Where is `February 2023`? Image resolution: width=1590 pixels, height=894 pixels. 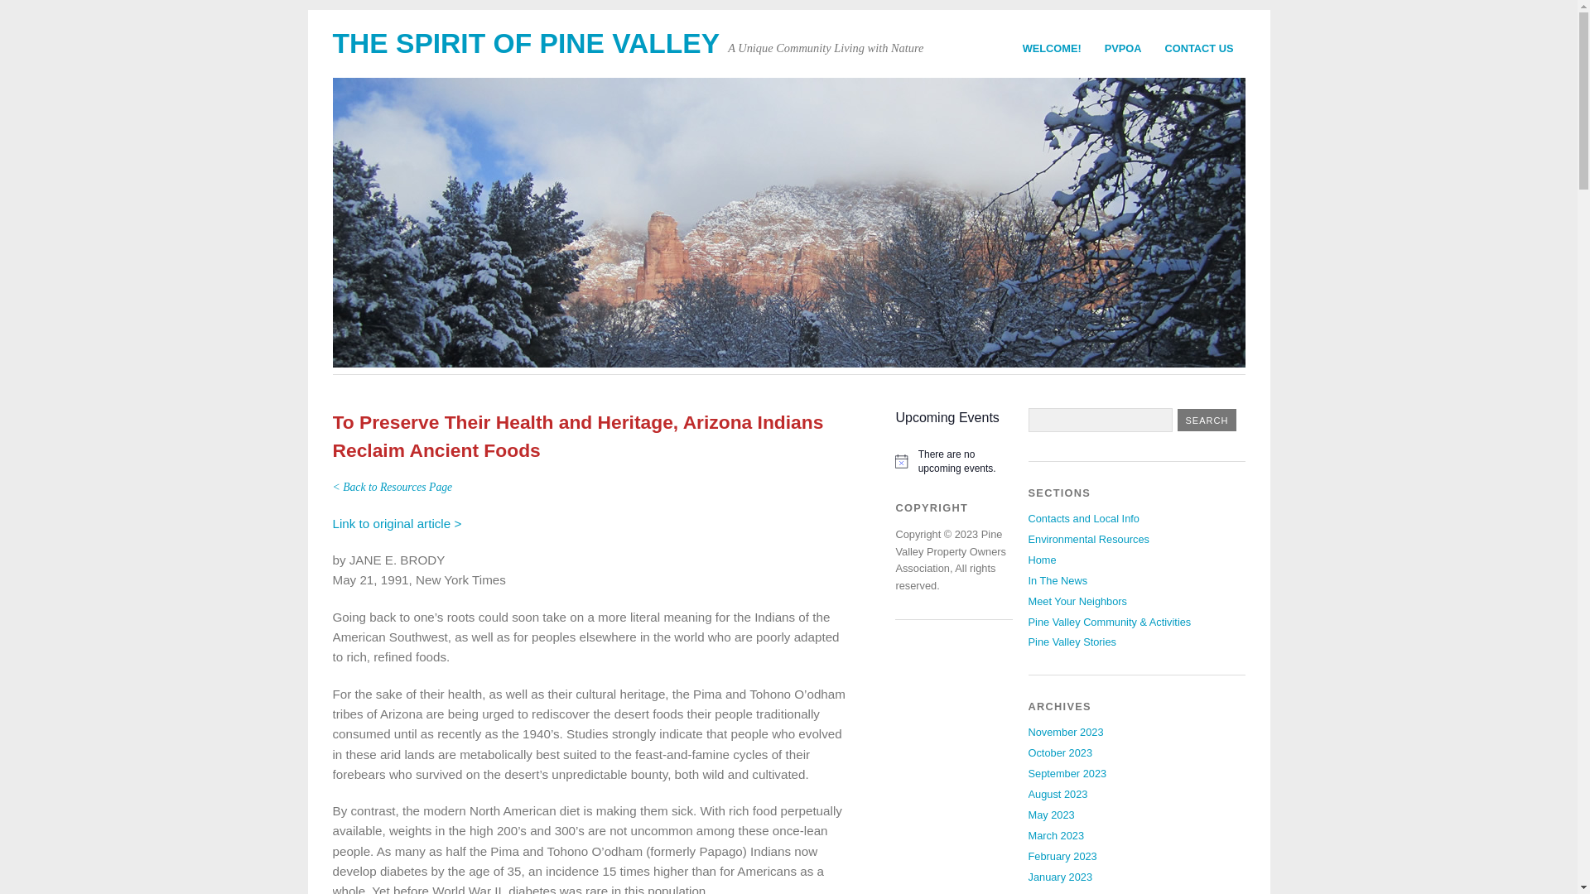
February 2023 is located at coordinates (1062, 856).